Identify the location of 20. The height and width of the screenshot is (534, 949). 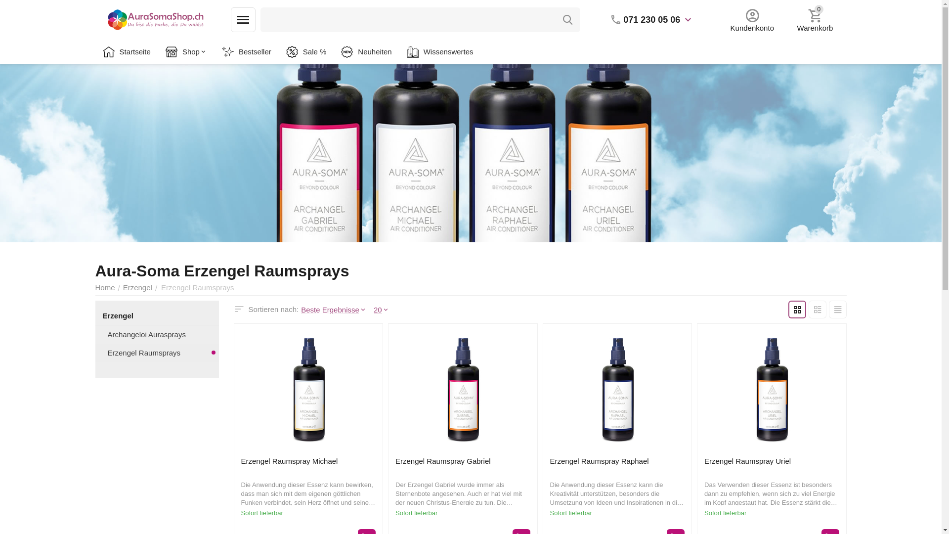
(384, 310).